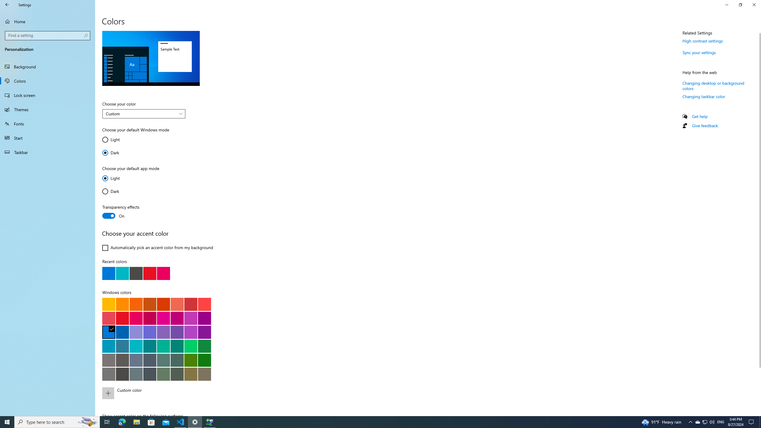 This screenshot has height=428, width=761. Describe the element at coordinates (124, 212) in the screenshot. I see `Transparency effects` at that location.